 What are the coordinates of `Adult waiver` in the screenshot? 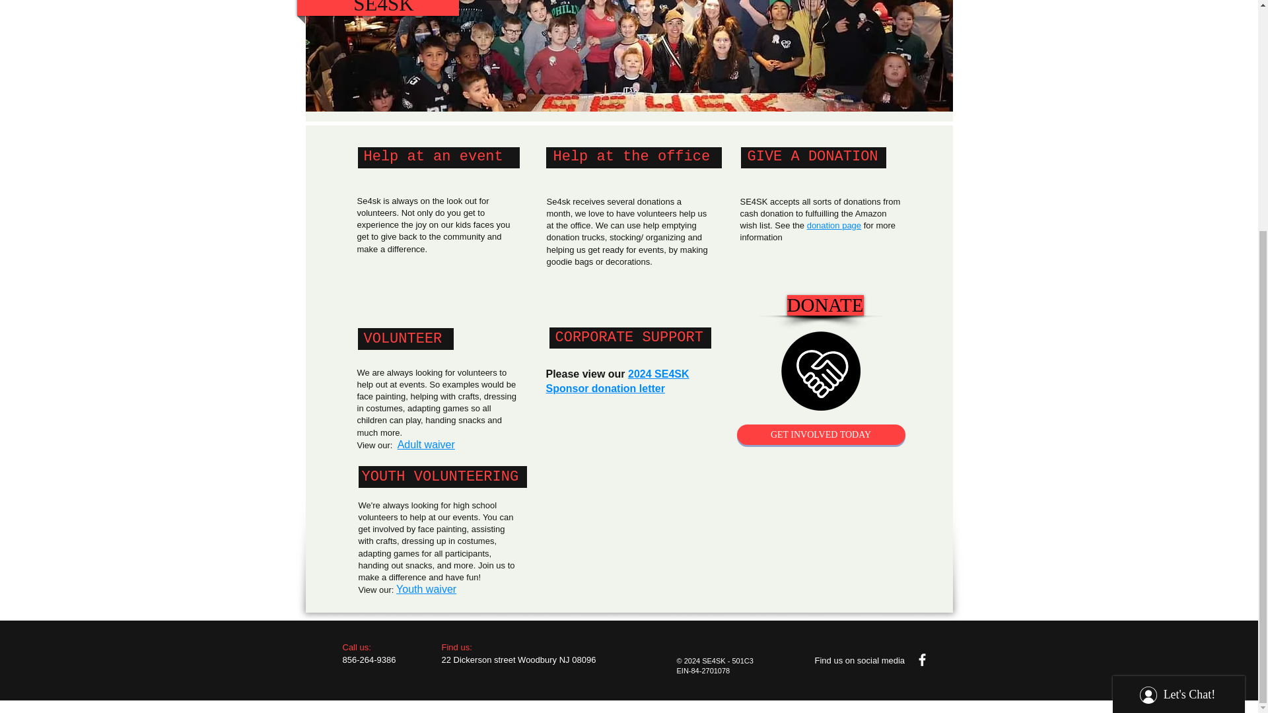 It's located at (427, 444).